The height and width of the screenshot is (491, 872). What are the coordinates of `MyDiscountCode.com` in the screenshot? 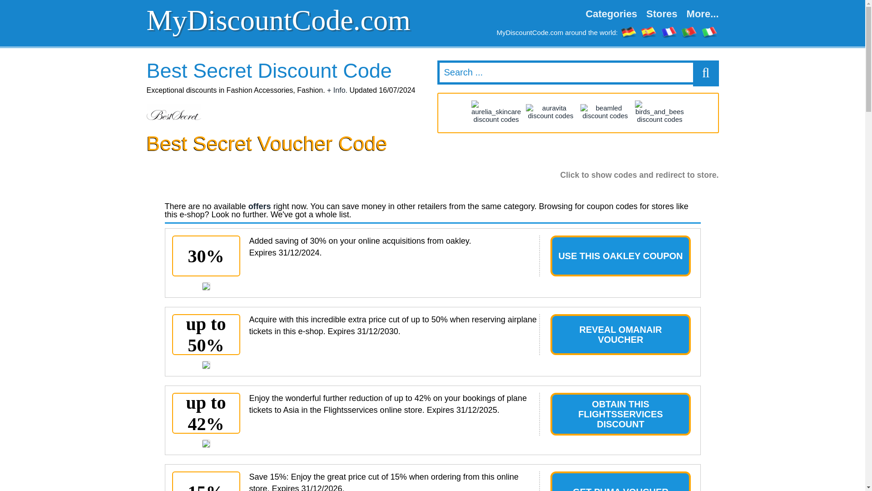 It's located at (287, 20).